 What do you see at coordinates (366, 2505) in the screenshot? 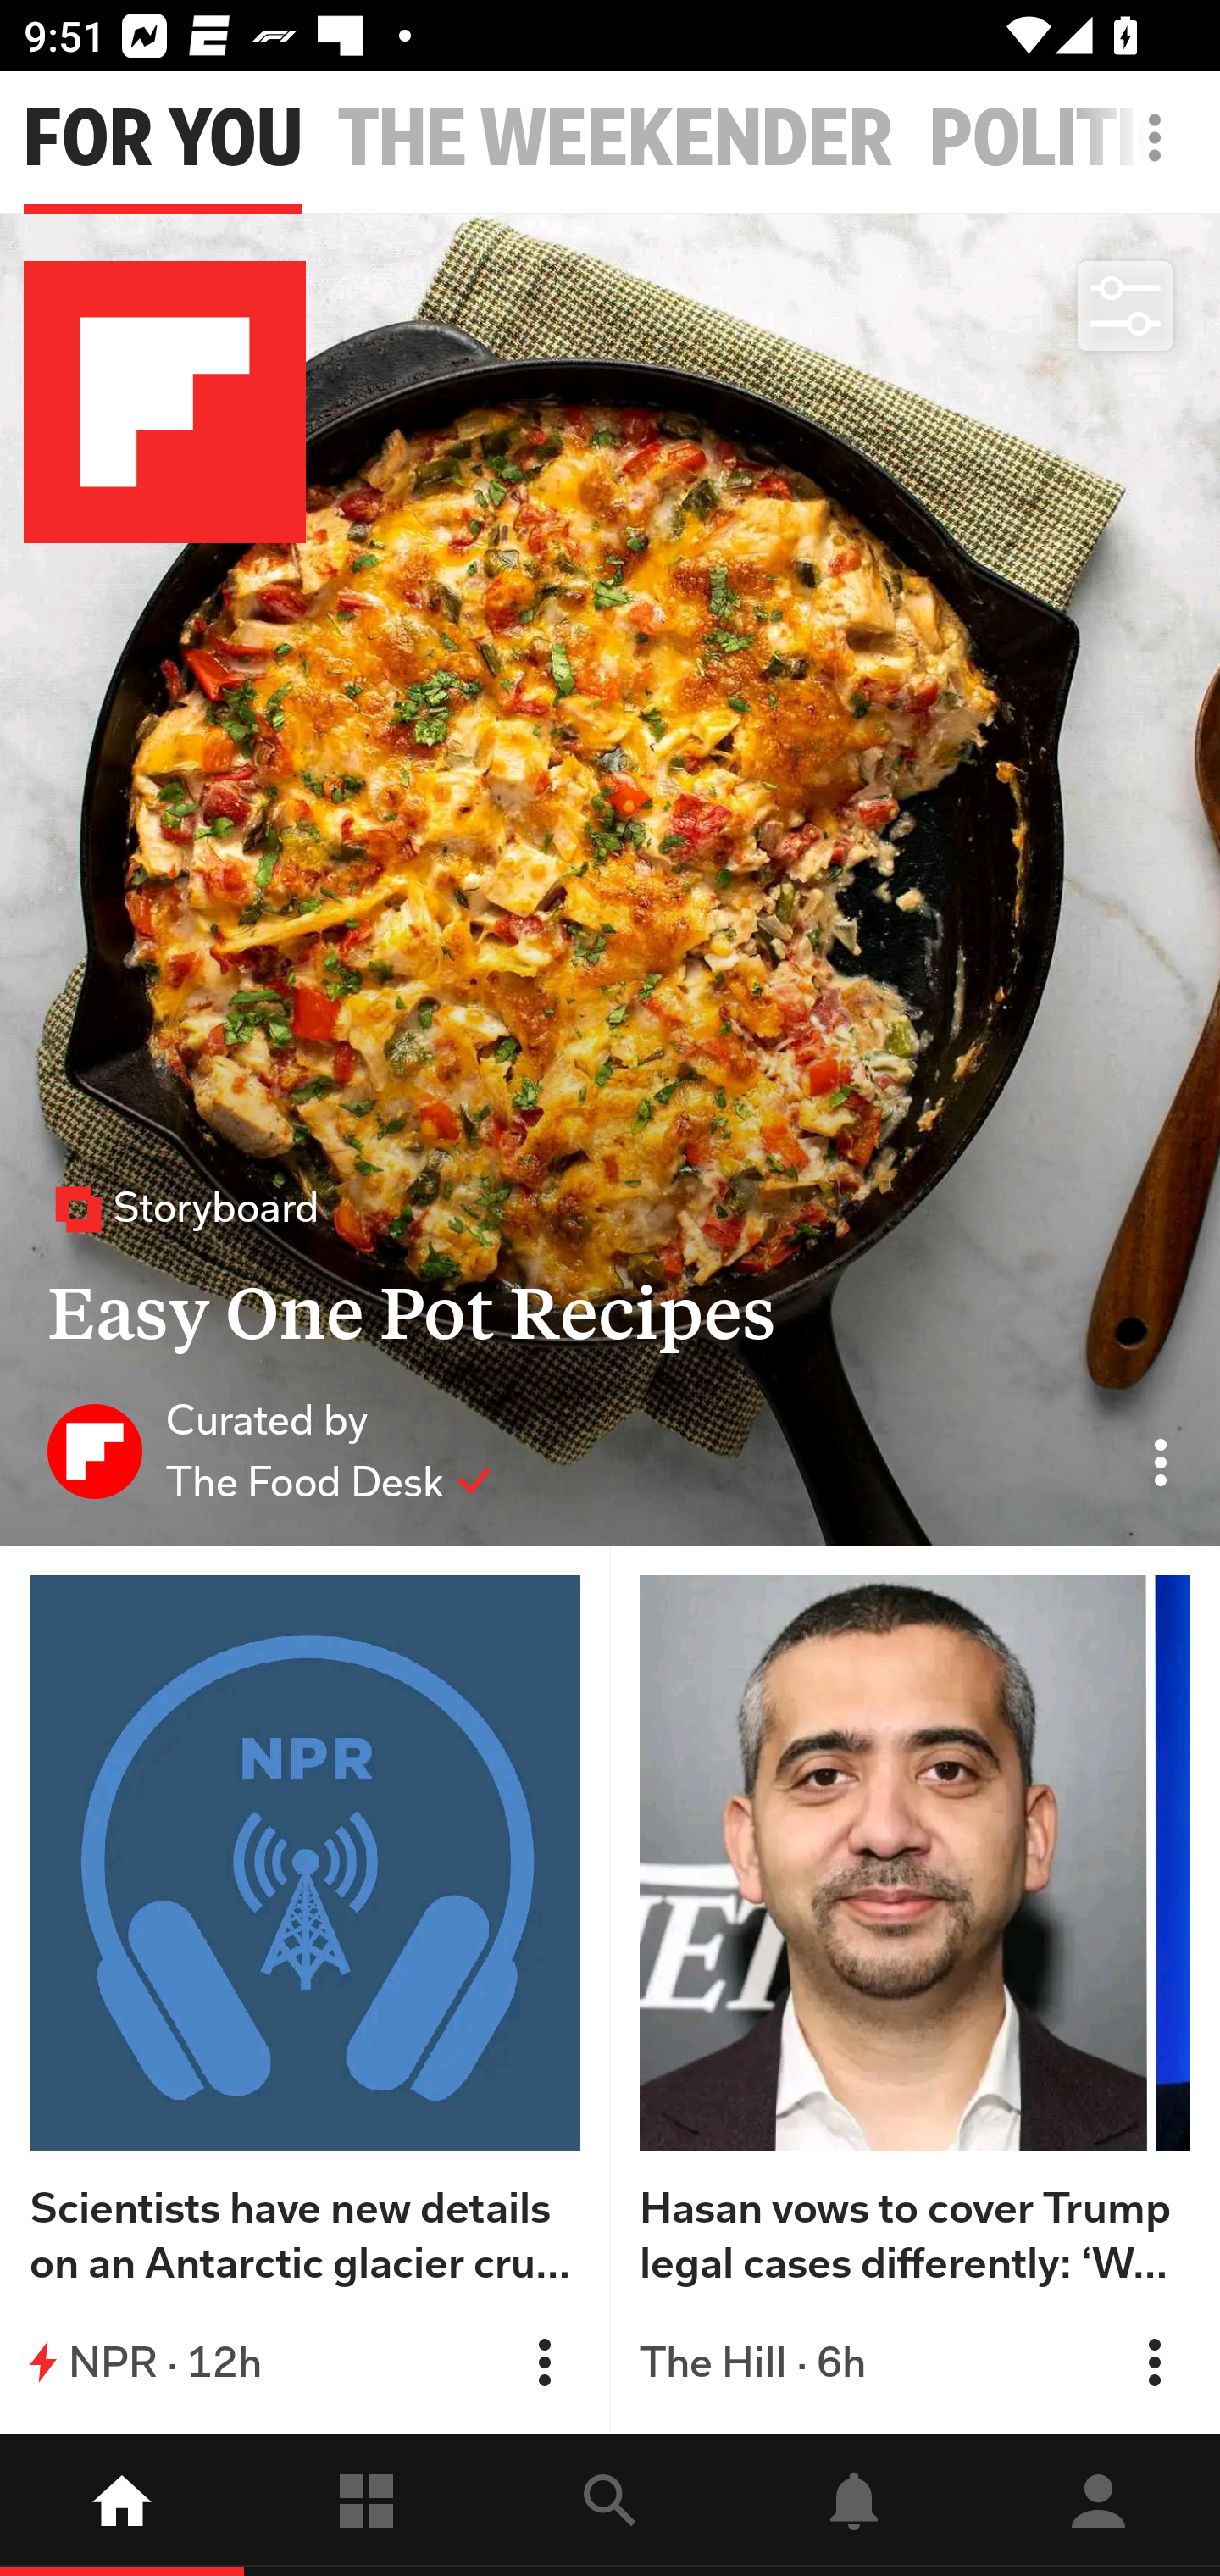
I see `Following` at bounding box center [366, 2505].